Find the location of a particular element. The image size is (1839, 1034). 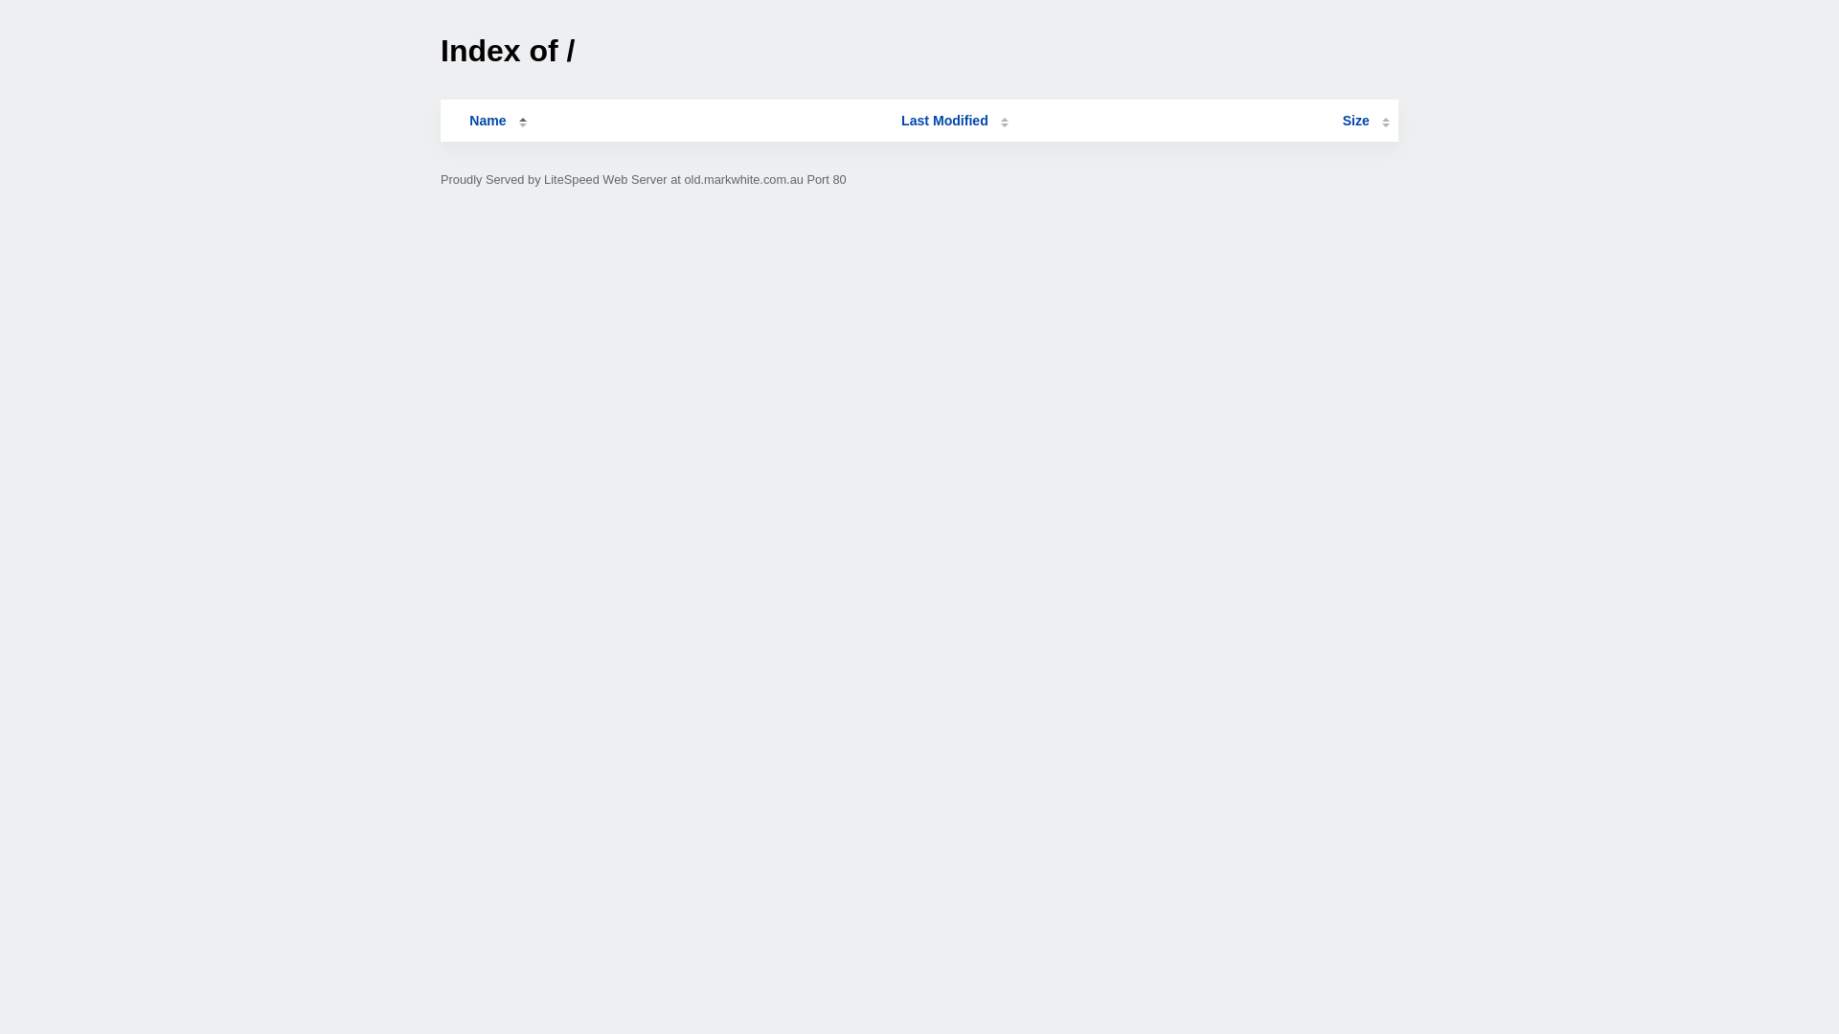

Name is located at coordinates (488, 121).